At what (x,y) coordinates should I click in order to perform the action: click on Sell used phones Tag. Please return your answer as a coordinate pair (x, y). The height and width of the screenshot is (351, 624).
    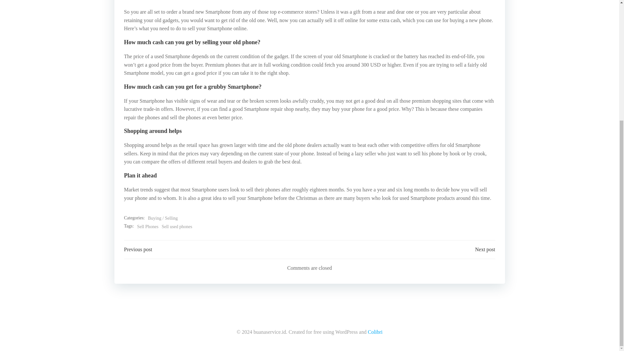
    Looking at the image, I should click on (177, 227).